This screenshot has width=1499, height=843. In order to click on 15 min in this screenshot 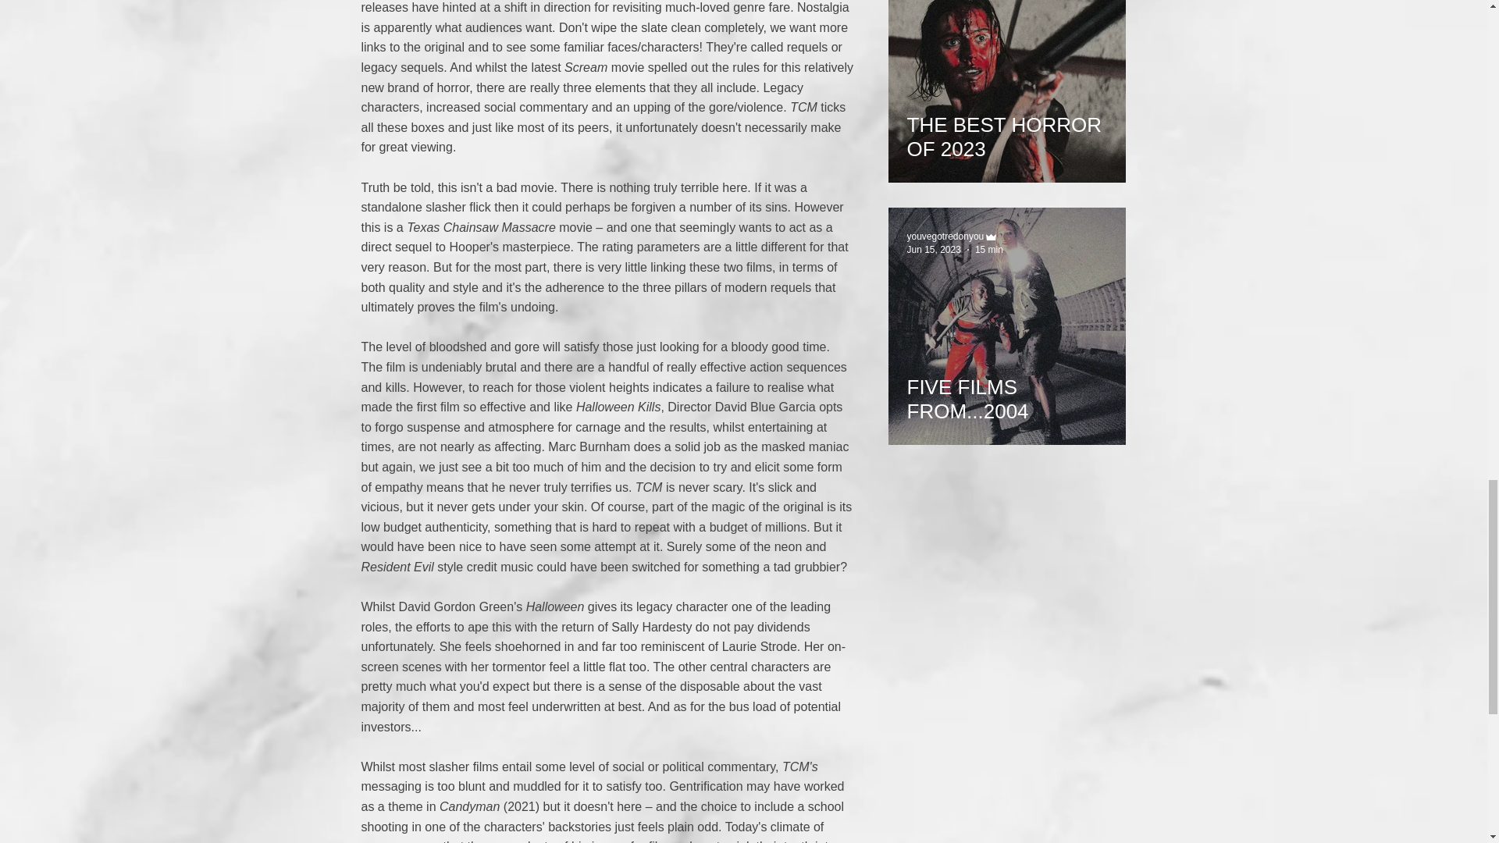, I will do `click(988, 250)`.